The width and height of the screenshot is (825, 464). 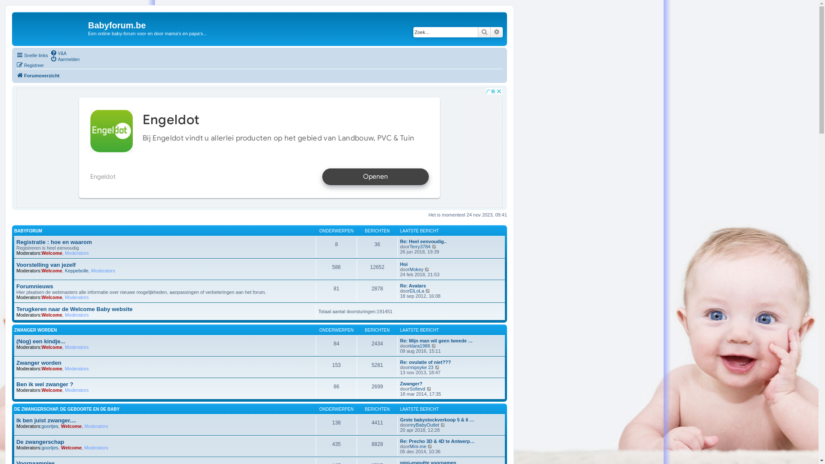 I want to click on Moderators, so click(x=77, y=315).